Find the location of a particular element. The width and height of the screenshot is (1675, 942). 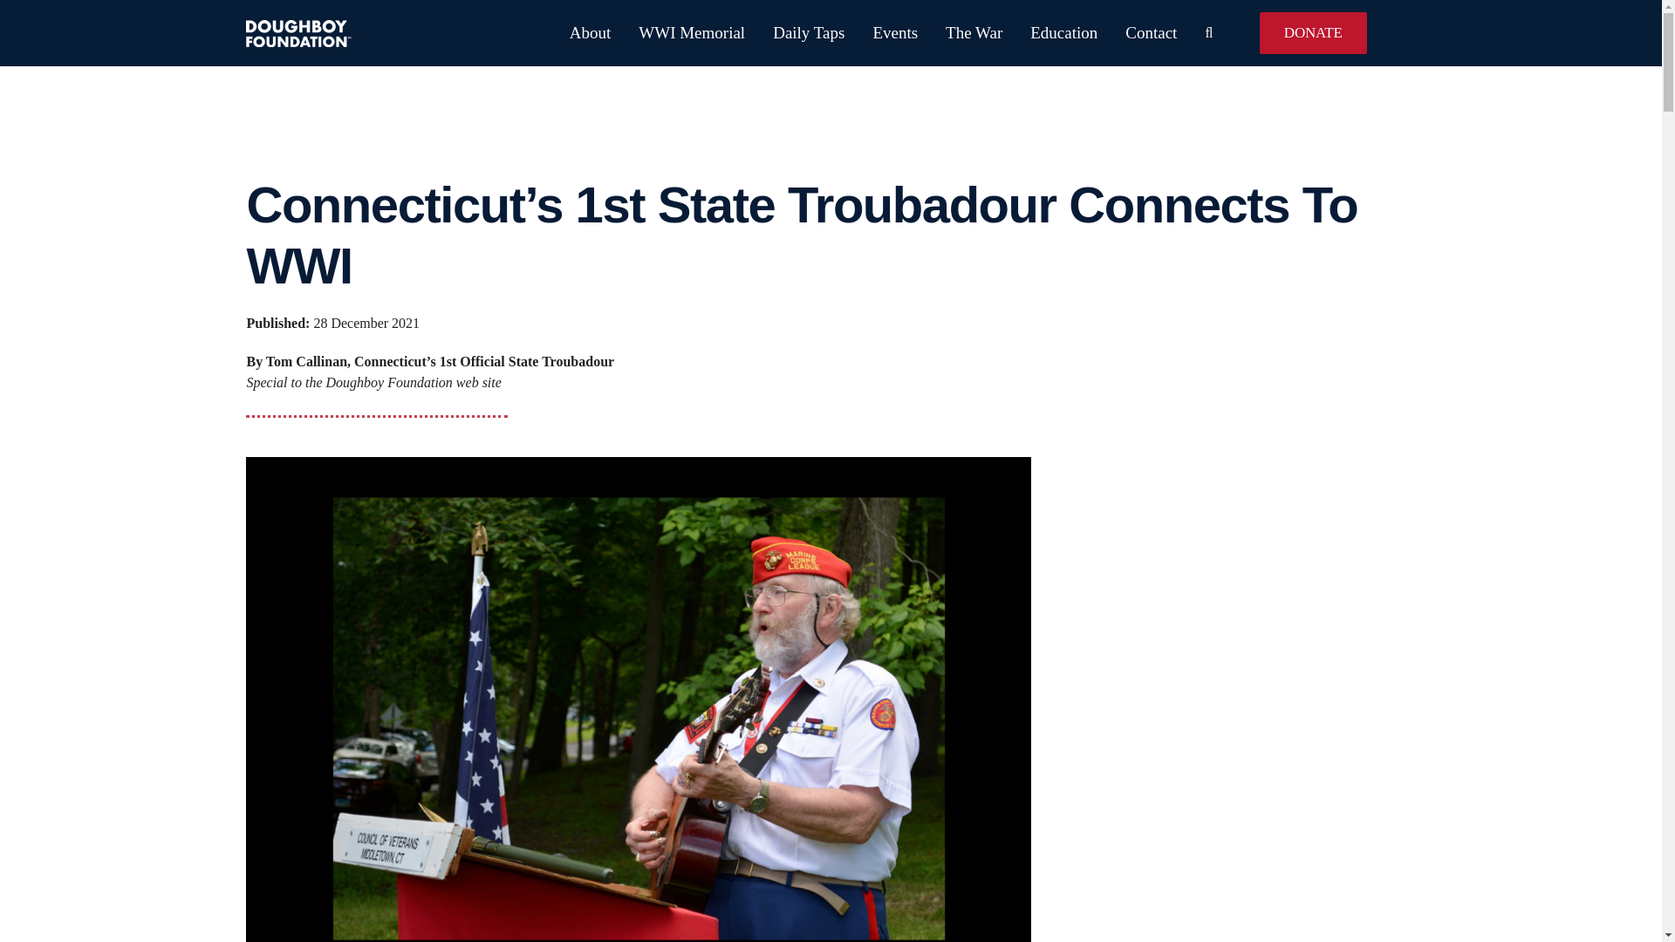

Education is located at coordinates (1049, 33).